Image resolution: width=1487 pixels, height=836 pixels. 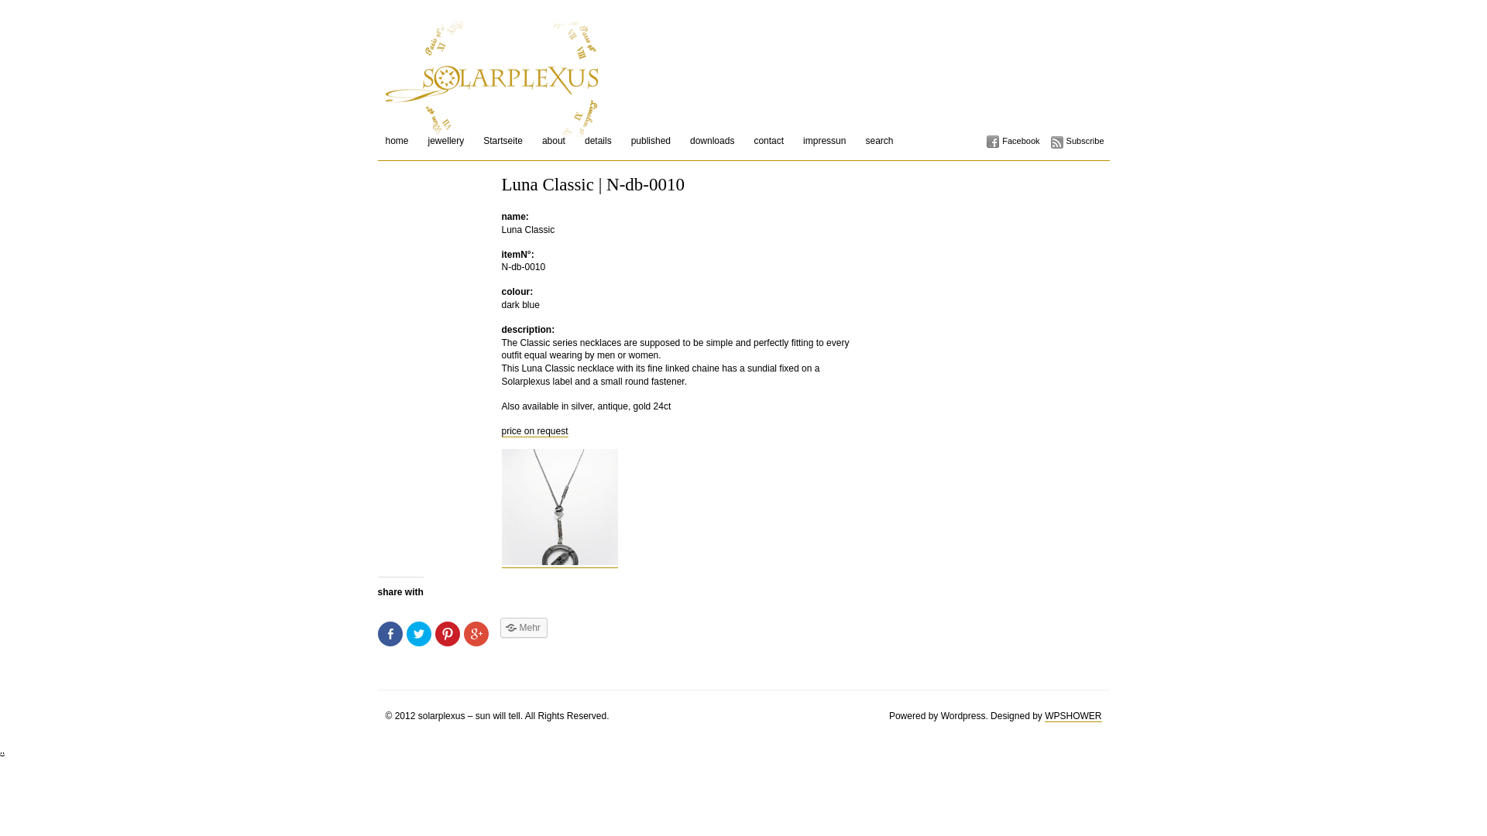 I want to click on Mehr, so click(x=524, y=628).